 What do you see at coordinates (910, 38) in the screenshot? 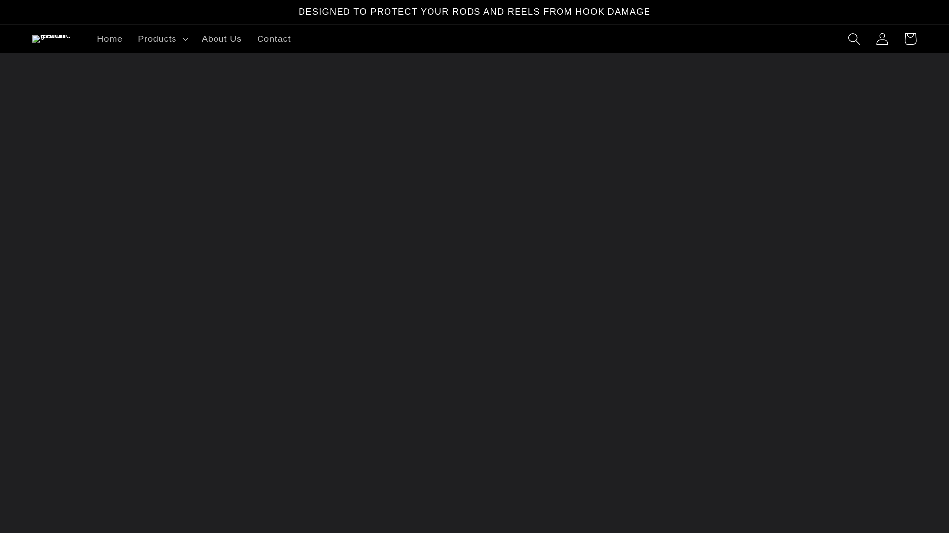
I see `Cart` at bounding box center [910, 38].